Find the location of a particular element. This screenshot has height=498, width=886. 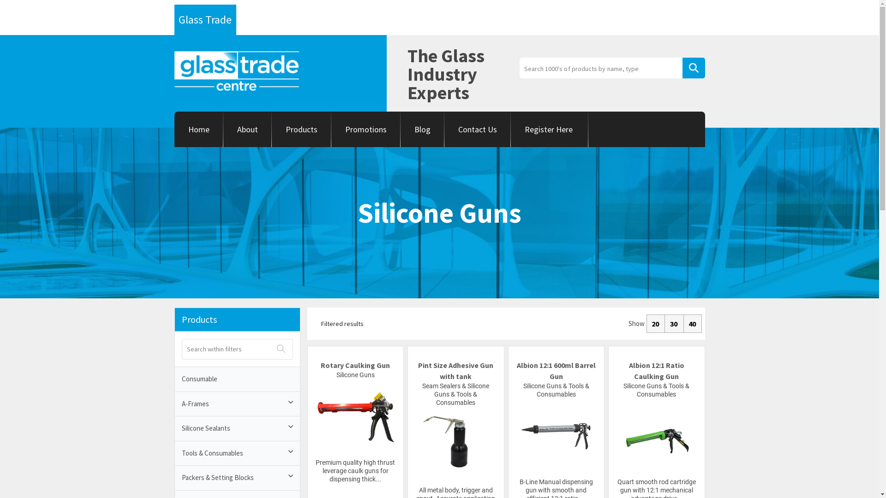

Albion 12:1 Ratio Caulking Gun is located at coordinates (656, 371).